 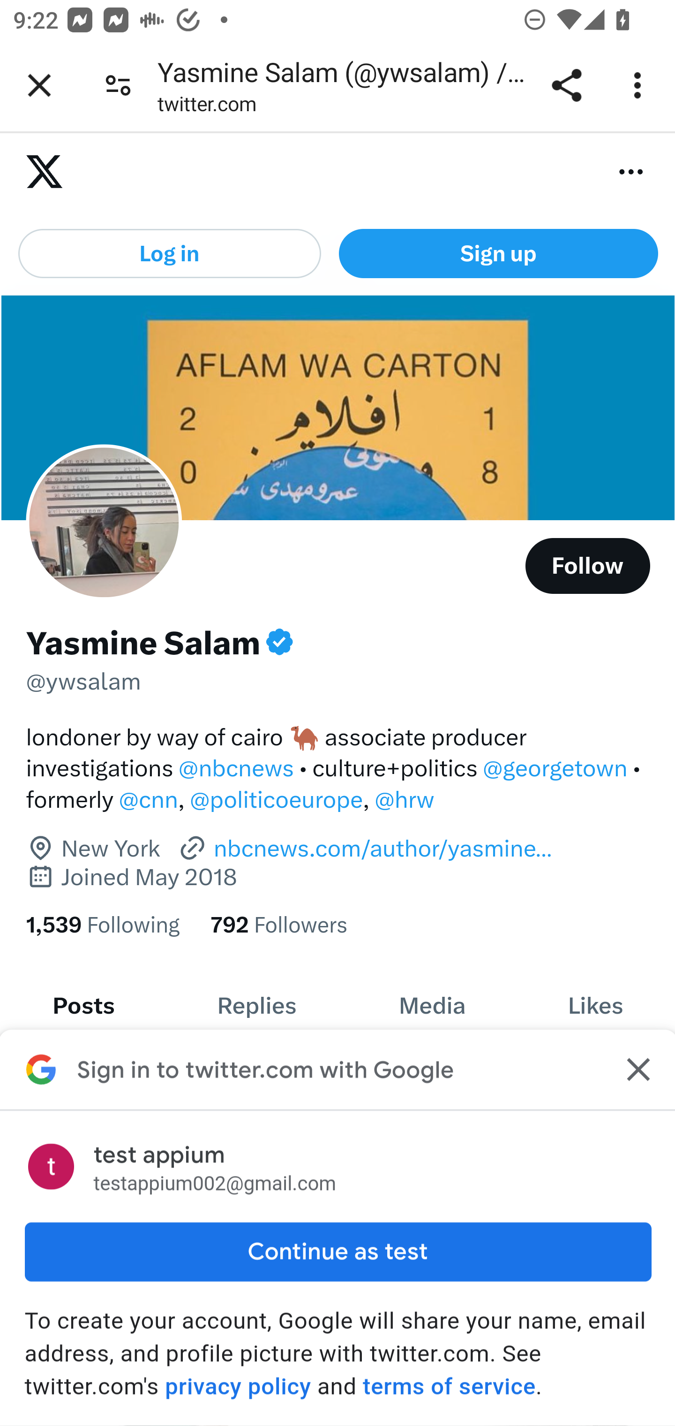 What do you see at coordinates (148, 799) in the screenshot?
I see `@cnn` at bounding box center [148, 799].